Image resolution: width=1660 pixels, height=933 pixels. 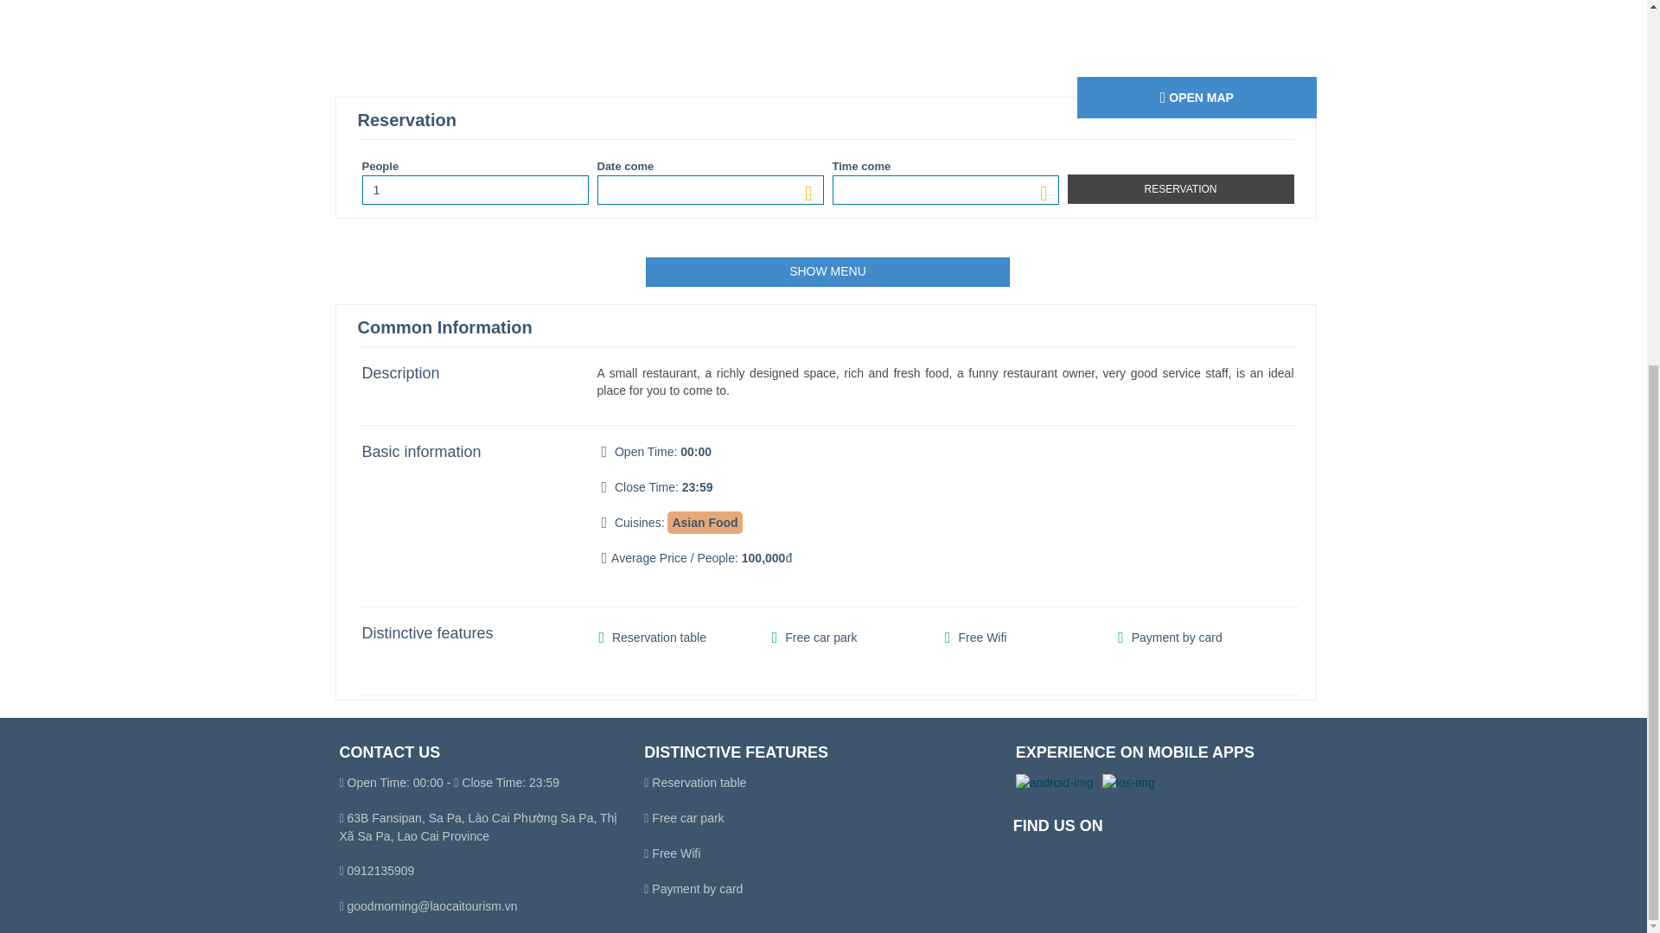 What do you see at coordinates (827, 271) in the screenshot?
I see `SHOW MENU` at bounding box center [827, 271].